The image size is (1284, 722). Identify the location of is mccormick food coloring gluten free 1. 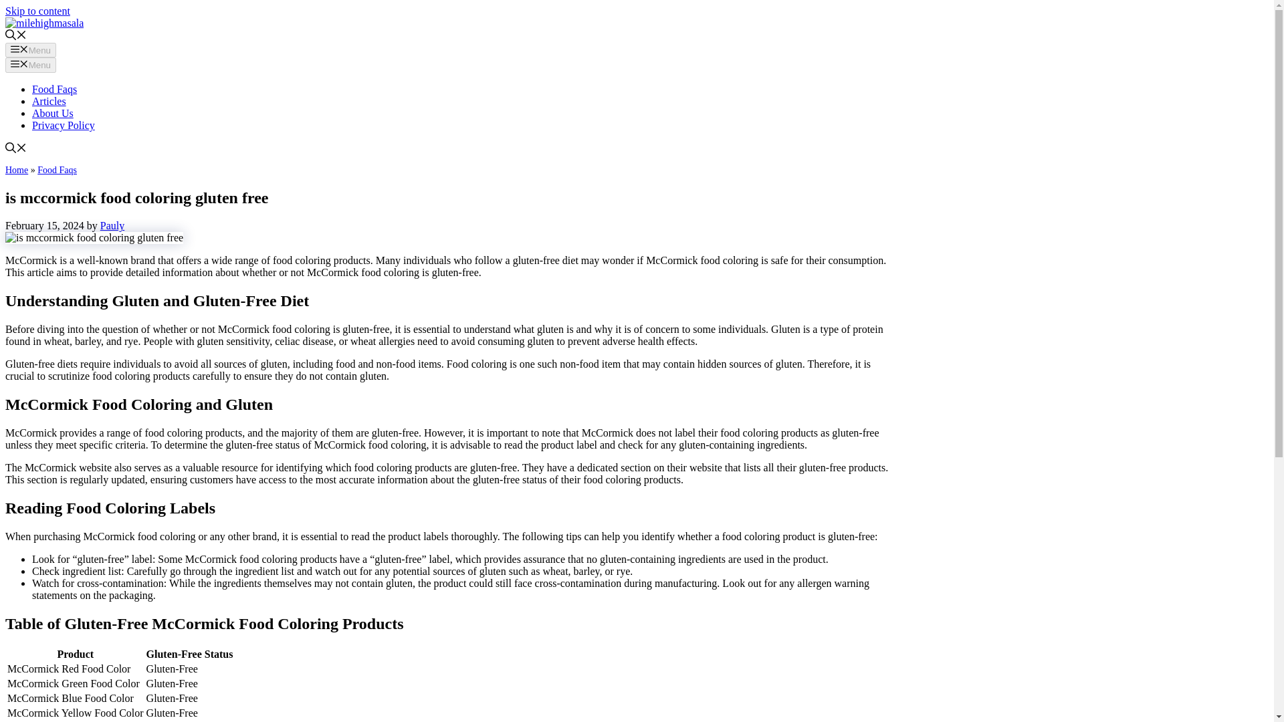
(94, 238).